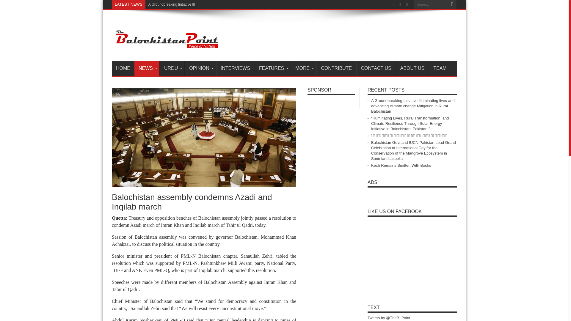 The width and height of the screenshot is (571, 321). What do you see at coordinates (303, 68) in the screenshot?
I see `MORE` at bounding box center [303, 68].